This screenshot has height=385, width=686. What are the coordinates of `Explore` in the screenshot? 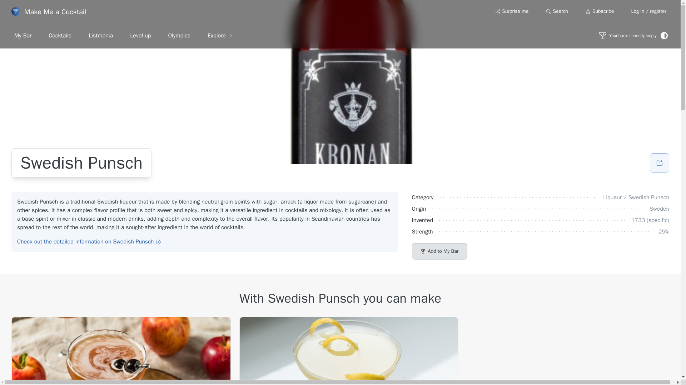 It's located at (220, 35).